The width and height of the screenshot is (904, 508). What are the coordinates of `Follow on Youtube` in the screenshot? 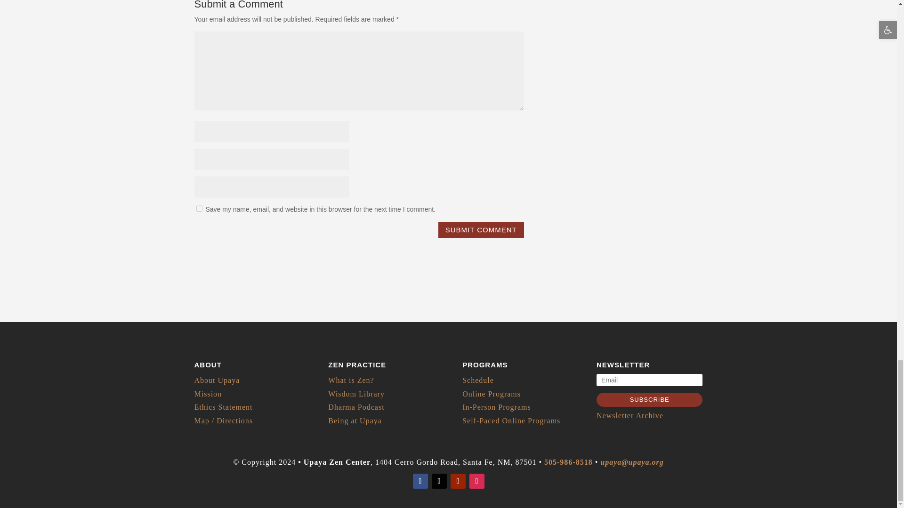 It's located at (458, 481).